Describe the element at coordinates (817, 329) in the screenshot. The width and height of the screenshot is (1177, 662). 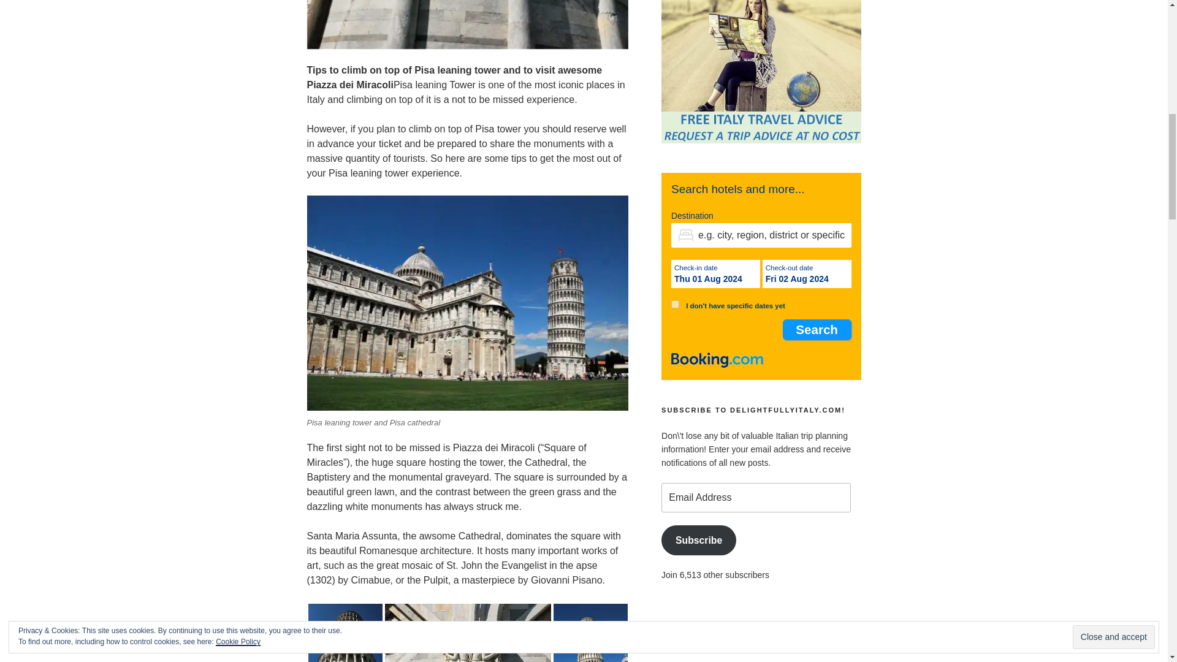
I see `Search` at that location.